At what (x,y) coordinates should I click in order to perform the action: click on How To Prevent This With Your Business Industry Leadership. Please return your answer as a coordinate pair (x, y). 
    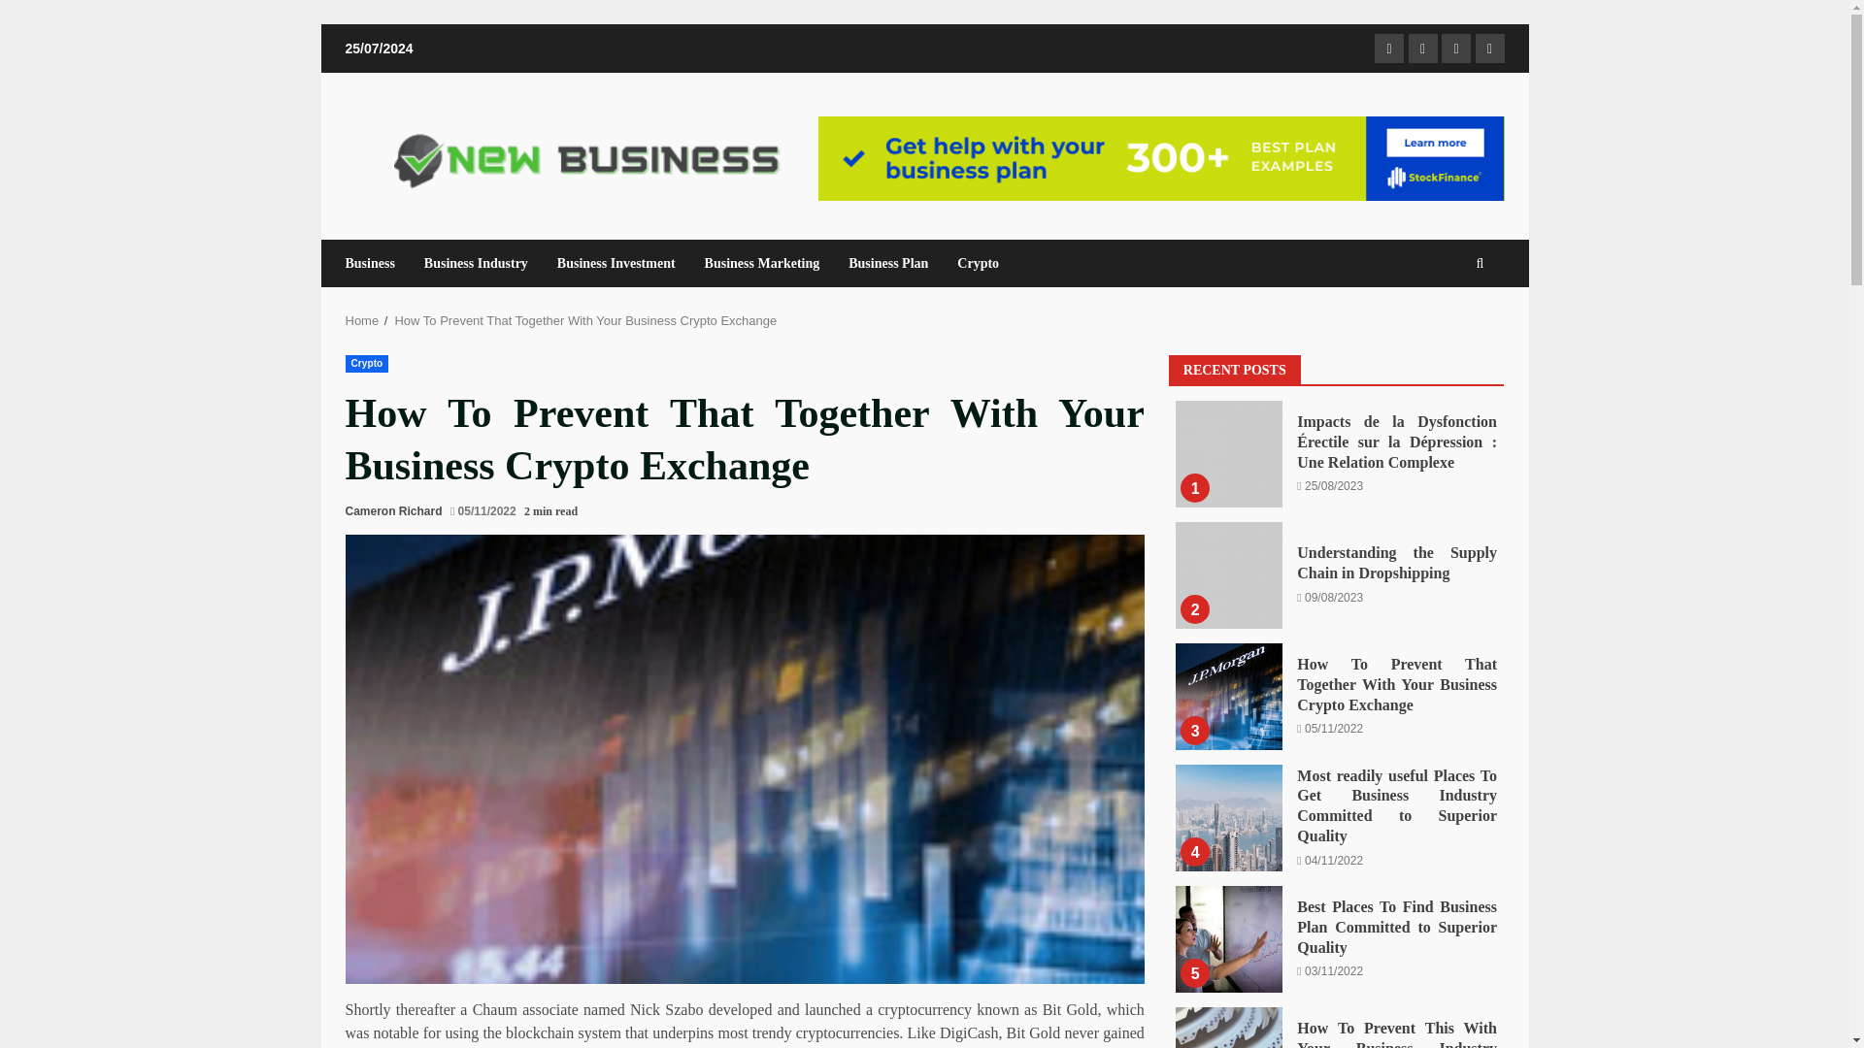
    Looking at the image, I should click on (1229, 1027).